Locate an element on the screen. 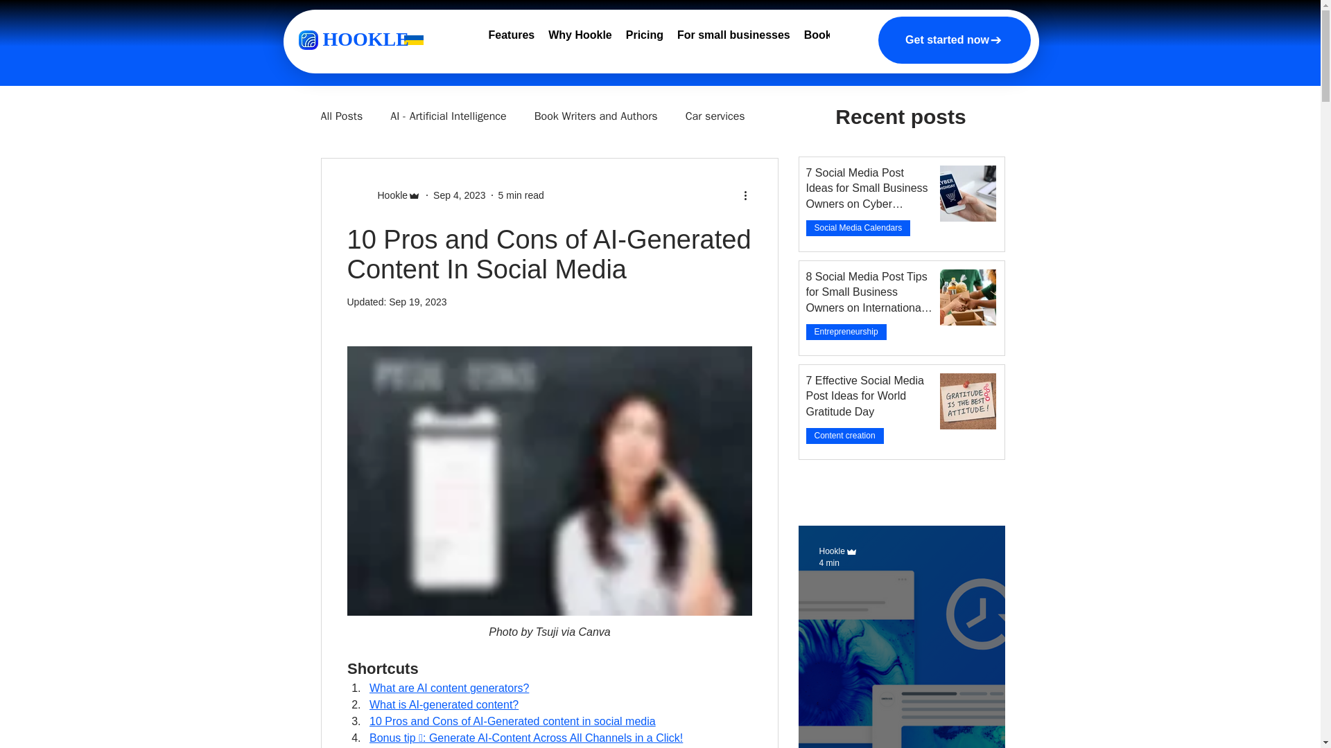  Aug 27 is located at coordinates (818, 464).